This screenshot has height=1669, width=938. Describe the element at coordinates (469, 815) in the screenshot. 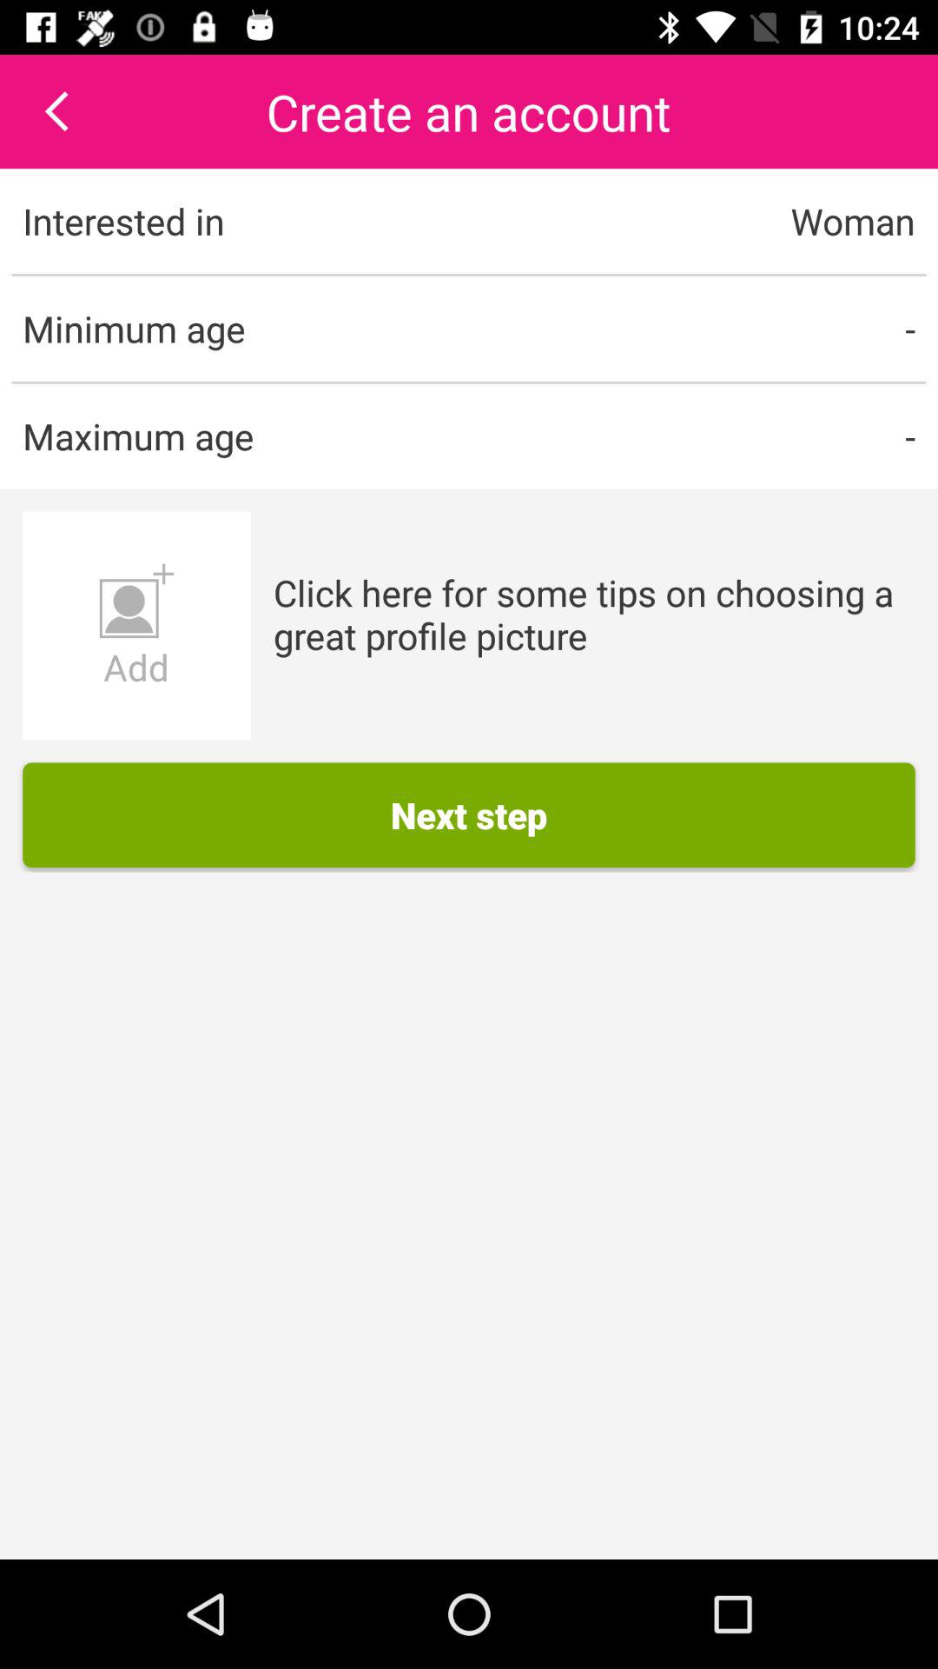

I see `open the next step icon` at that location.